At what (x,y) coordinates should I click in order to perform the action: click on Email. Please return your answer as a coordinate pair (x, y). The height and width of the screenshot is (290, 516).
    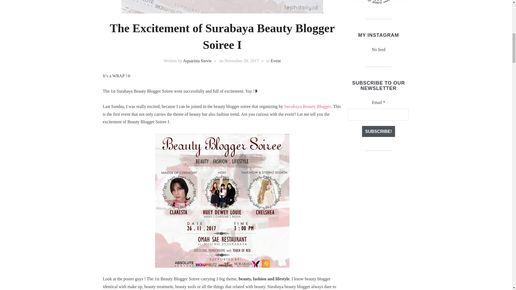
    Looking at the image, I should click on (378, 115).